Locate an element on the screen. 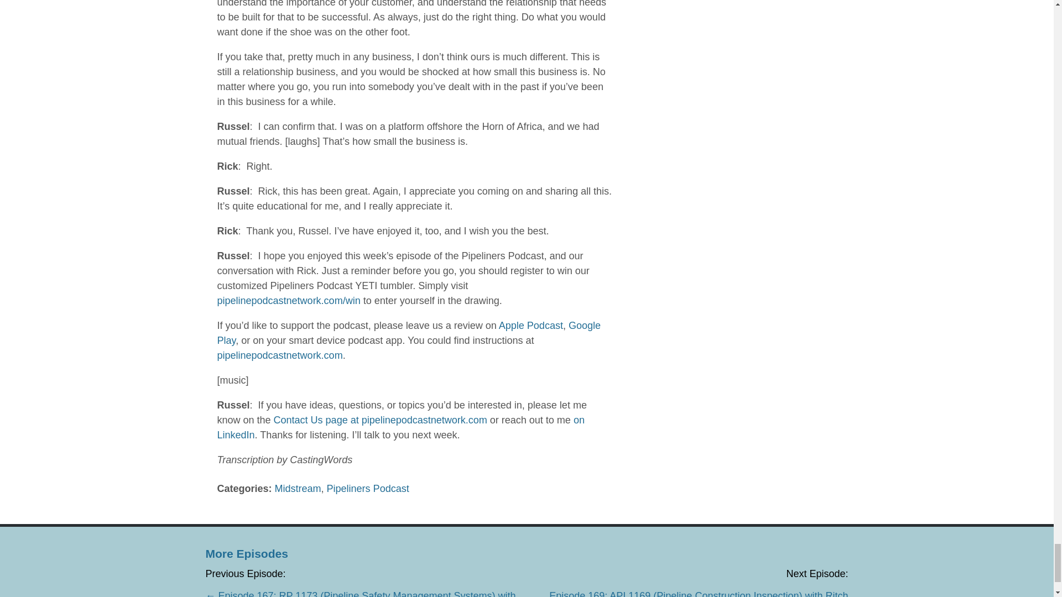  Contact Us page at pipelinepodcastnetwork.com is located at coordinates (381, 420).